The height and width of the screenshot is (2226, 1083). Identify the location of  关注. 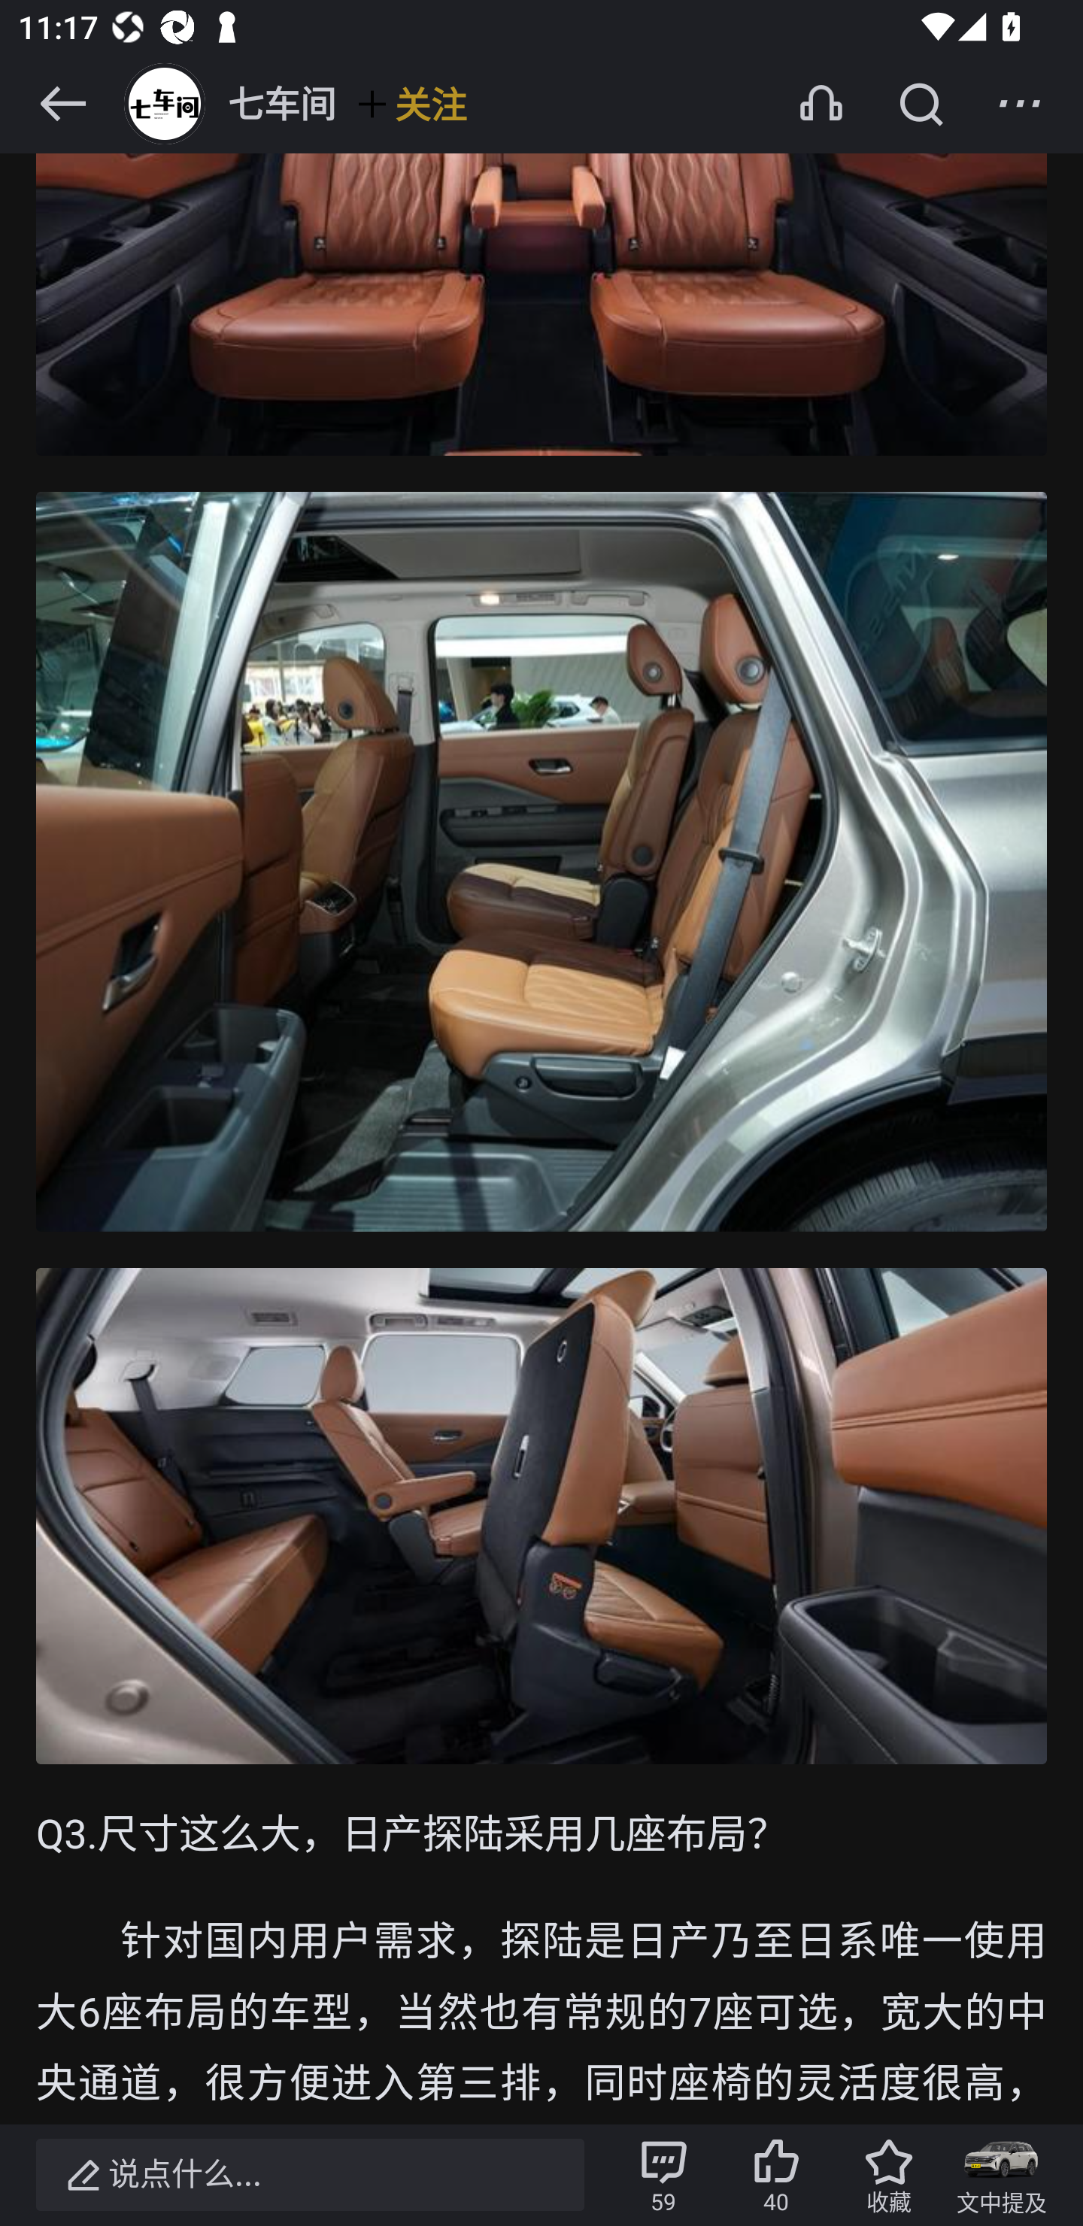
(410, 104).